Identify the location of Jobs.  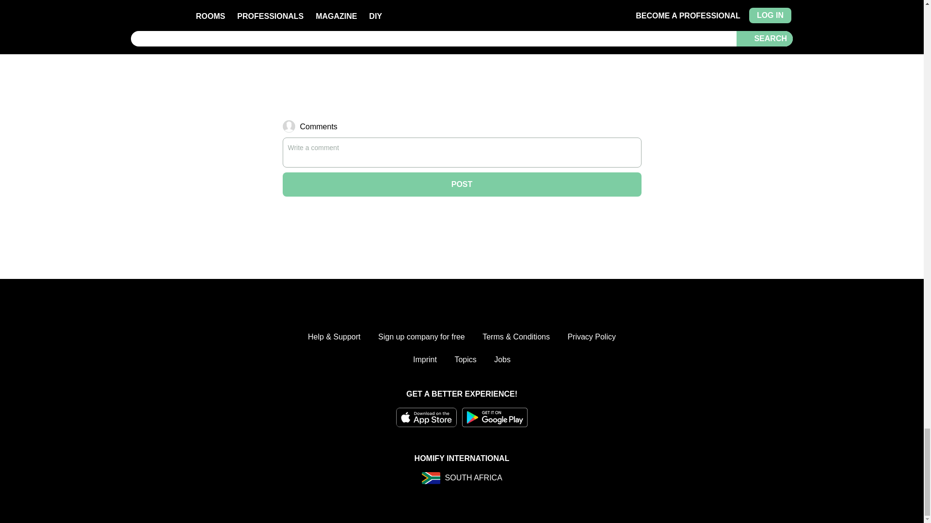
(502, 359).